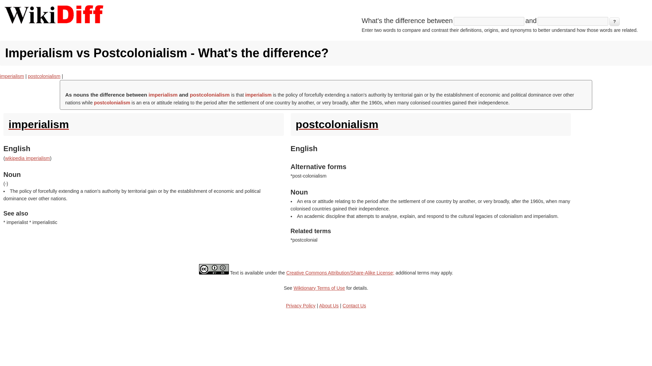 The image size is (652, 366). What do you see at coordinates (28, 158) in the screenshot?
I see `wikipedia imperialism` at bounding box center [28, 158].